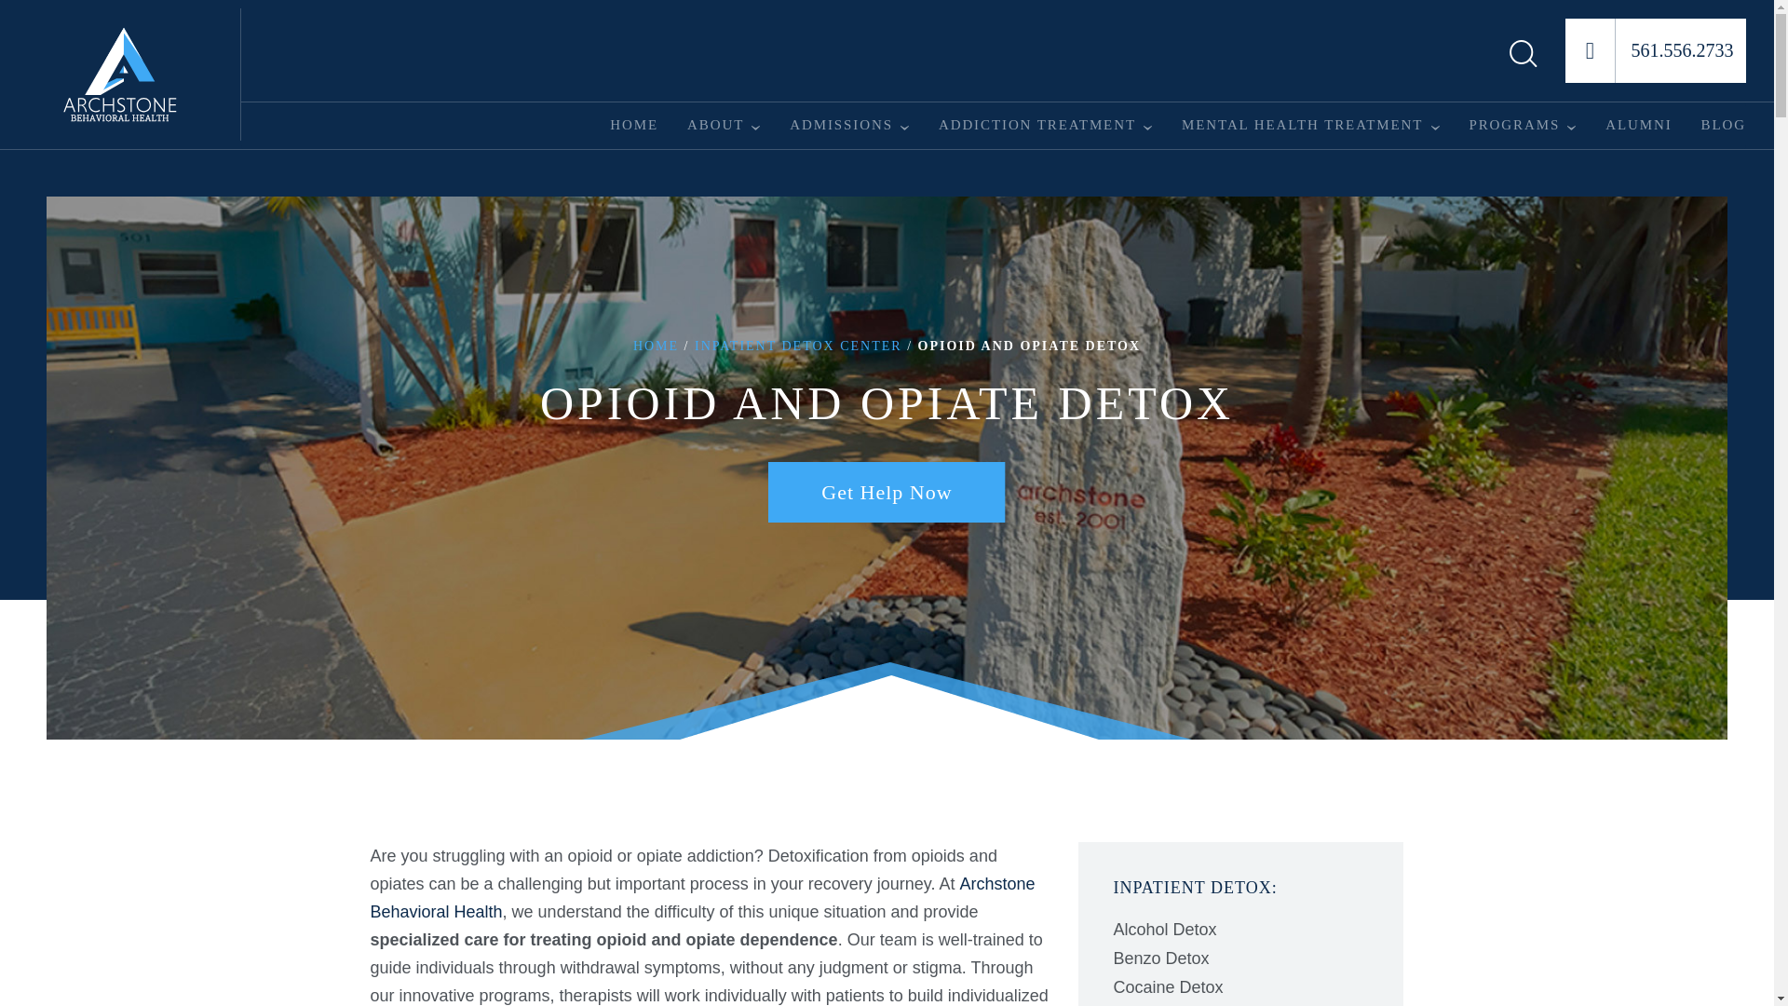 Image resolution: width=1788 pixels, height=1006 pixels. I want to click on ADMISSIONS, so click(841, 125).